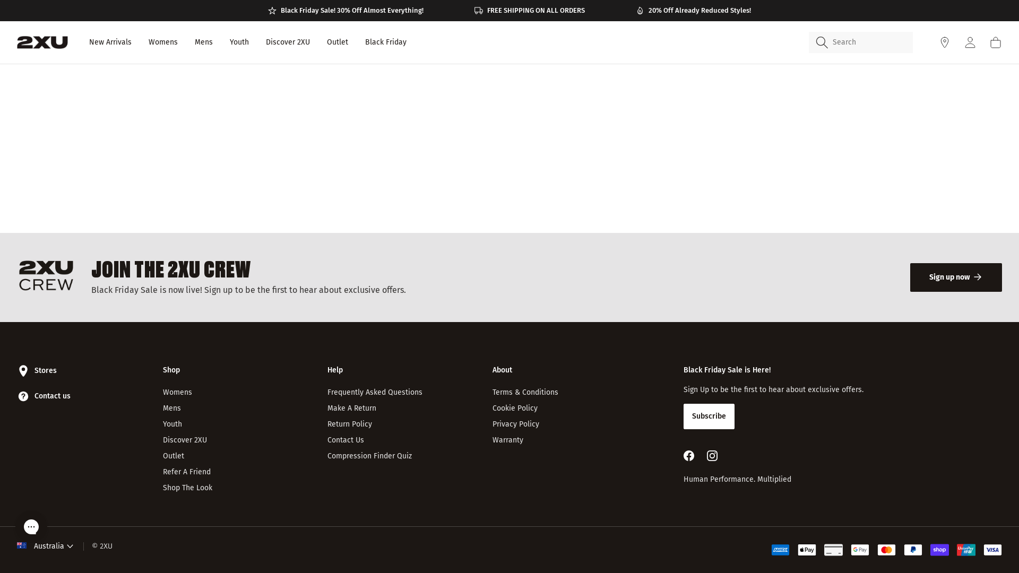 The height and width of the screenshot is (573, 1019). What do you see at coordinates (174, 456) in the screenshot?
I see `Outlet` at bounding box center [174, 456].